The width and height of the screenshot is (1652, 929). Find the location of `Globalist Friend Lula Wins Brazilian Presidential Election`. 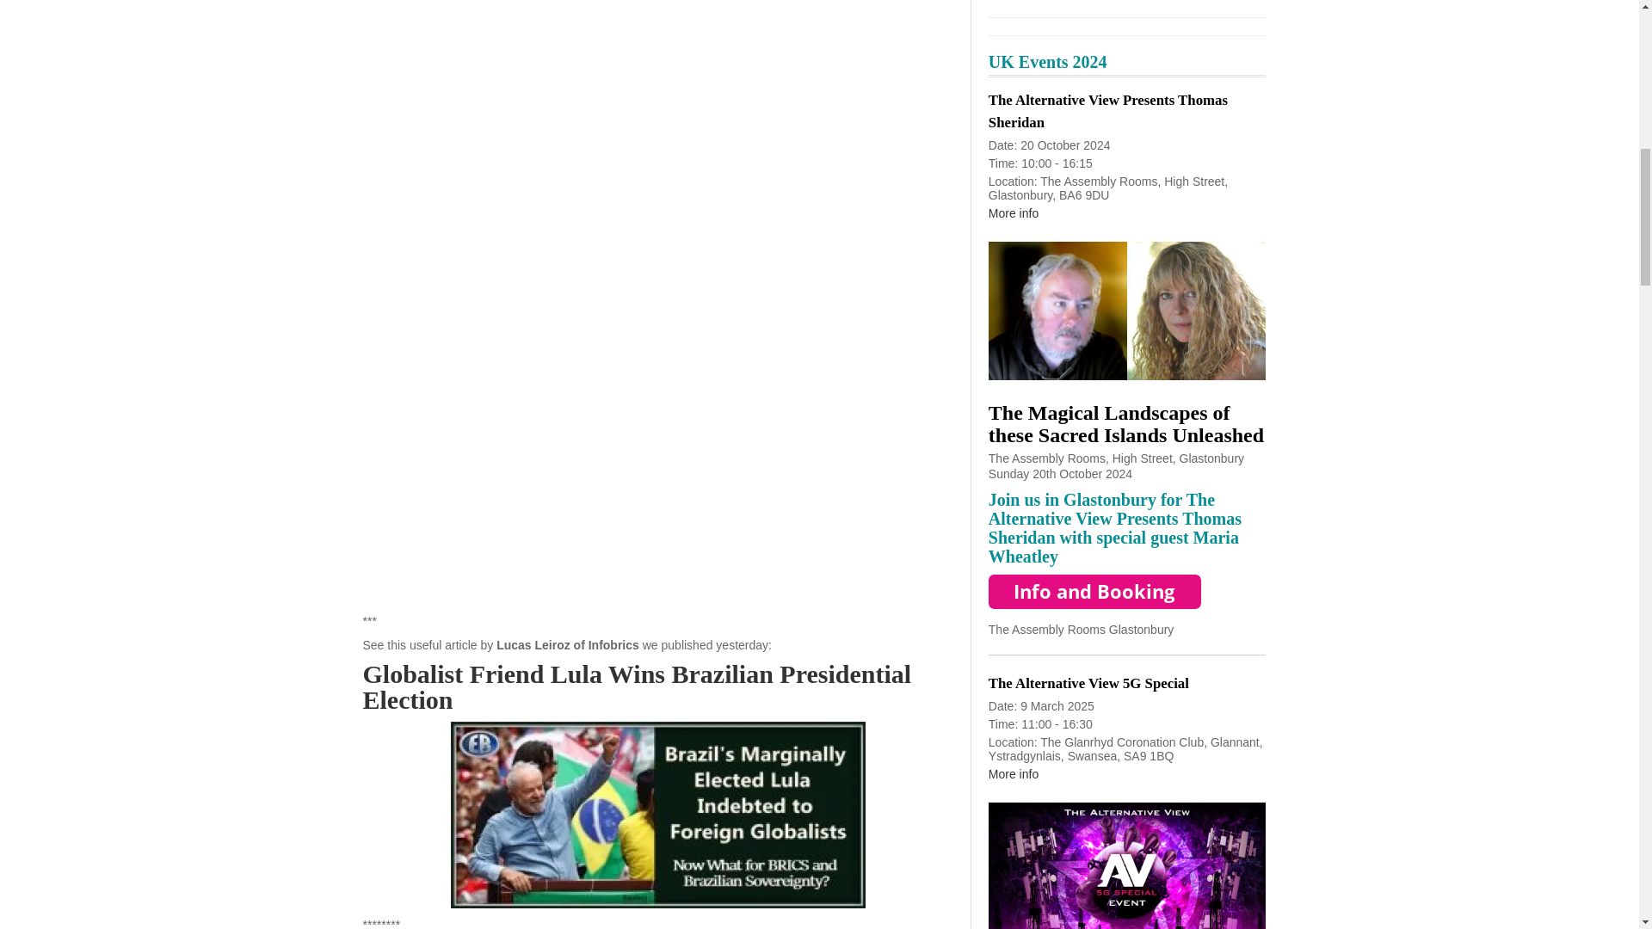

Globalist Friend Lula Wins Brazilian Presidential Election is located at coordinates (637, 686).